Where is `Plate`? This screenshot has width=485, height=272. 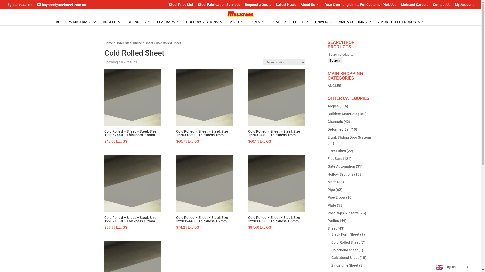 Plate is located at coordinates (332, 205).